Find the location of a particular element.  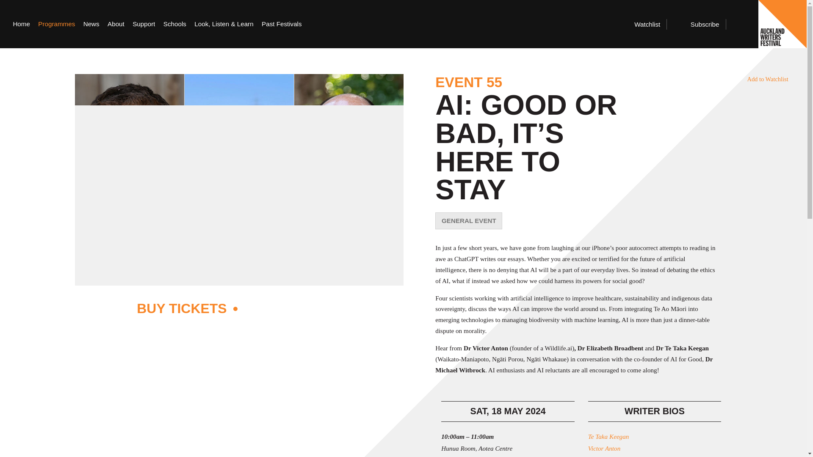

Elizabeth Broadbent is located at coordinates (655, 456).